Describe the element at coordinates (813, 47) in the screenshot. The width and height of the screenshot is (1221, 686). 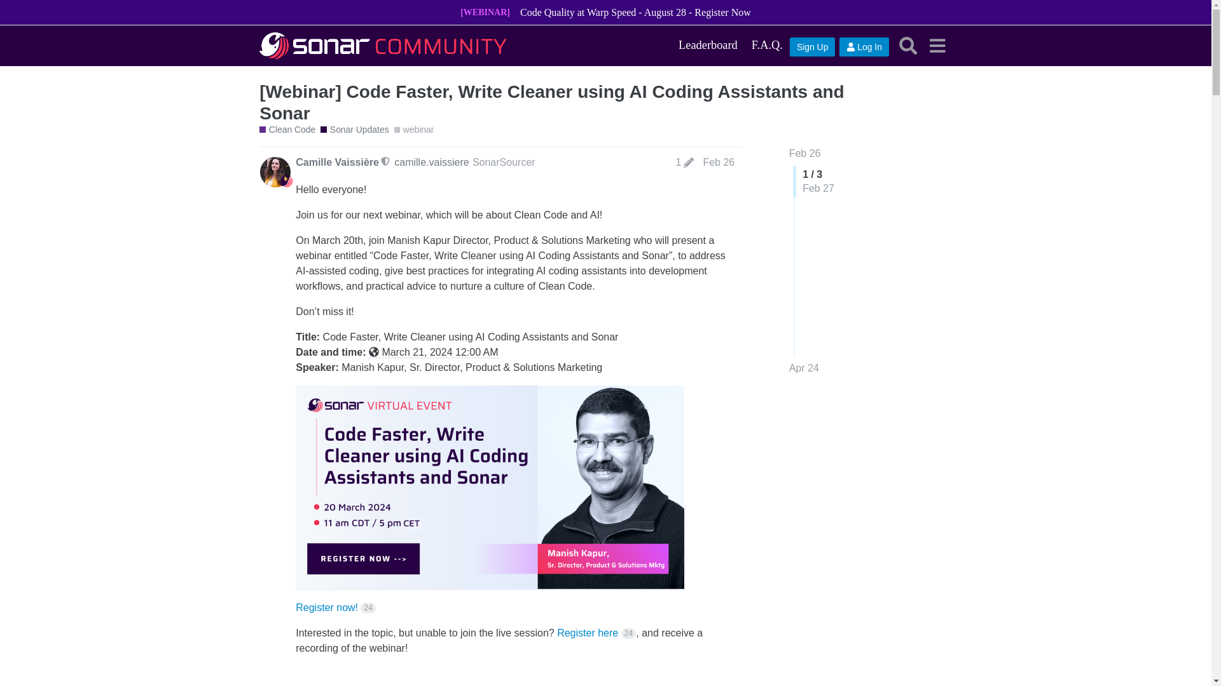
I see `Sign Up` at that location.